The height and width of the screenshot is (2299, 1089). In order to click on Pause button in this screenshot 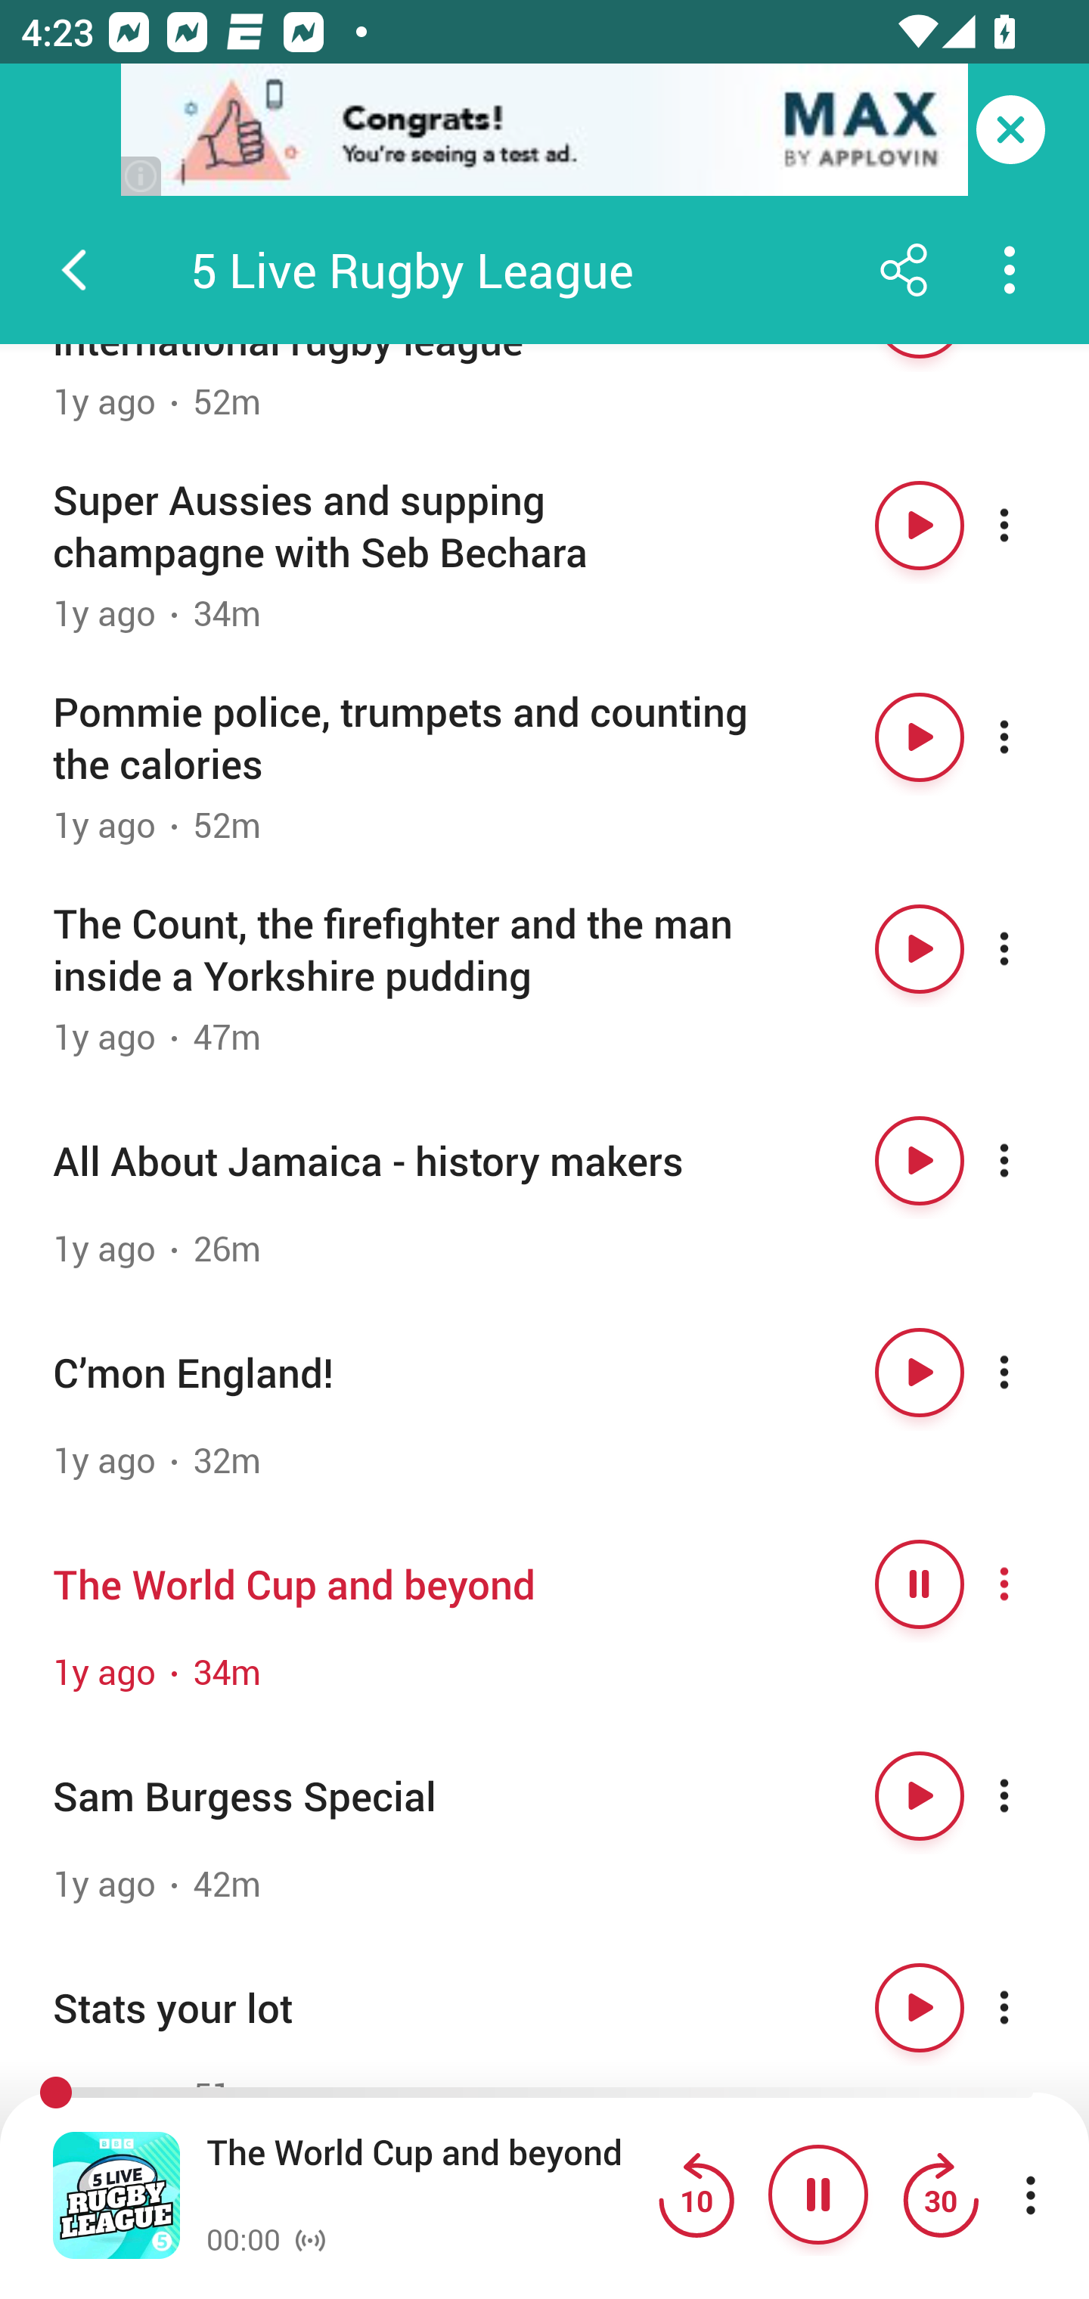, I will do `click(818, 2195)`.